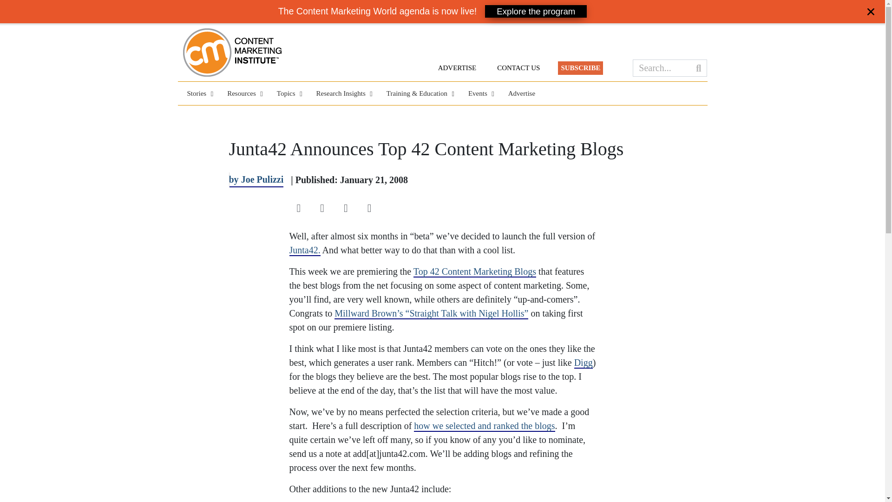 The width and height of the screenshot is (892, 502). Describe the element at coordinates (518, 68) in the screenshot. I see `CONTACT US` at that location.